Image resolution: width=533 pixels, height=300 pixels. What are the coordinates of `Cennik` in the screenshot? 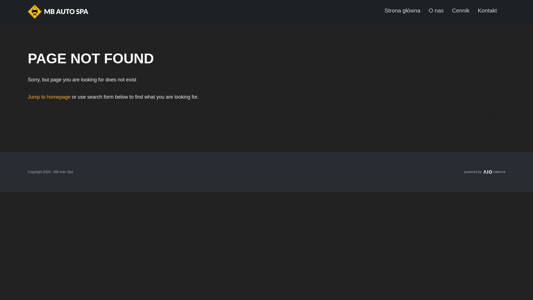 It's located at (461, 10).